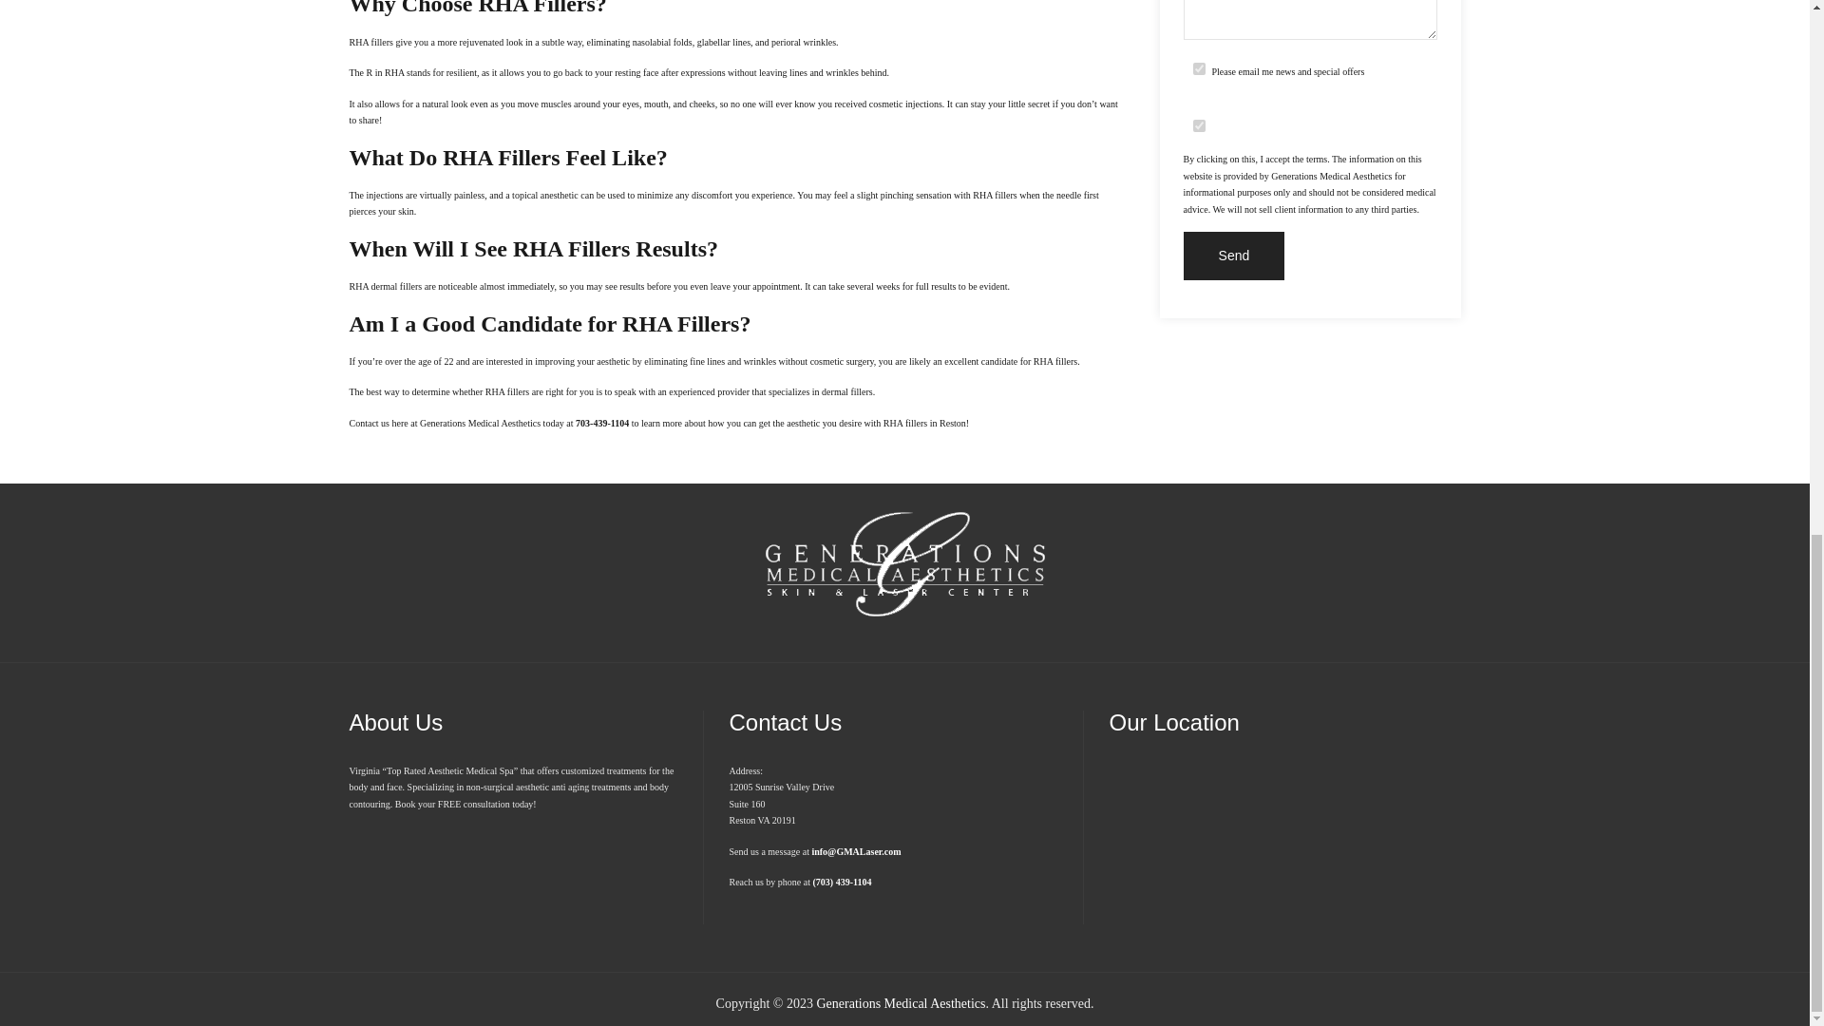 Image resolution: width=1824 pixels, height=1026 pixels. I want to click on 1, so click(1199, 125).